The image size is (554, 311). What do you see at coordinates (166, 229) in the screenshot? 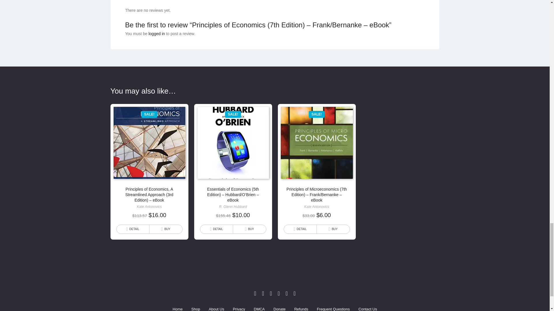
I see `BUY` at bounding box center [166, 229].